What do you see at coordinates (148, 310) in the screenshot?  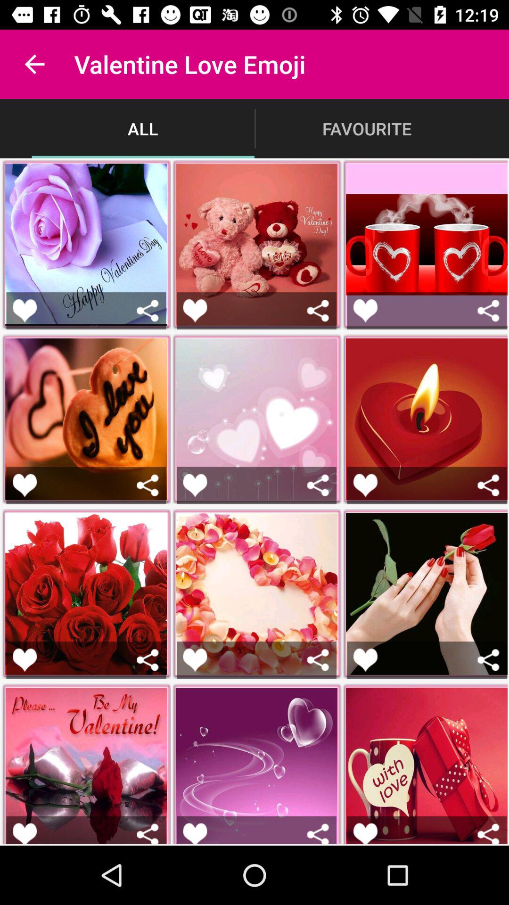 I see `share` at bounding box center [148, 310].